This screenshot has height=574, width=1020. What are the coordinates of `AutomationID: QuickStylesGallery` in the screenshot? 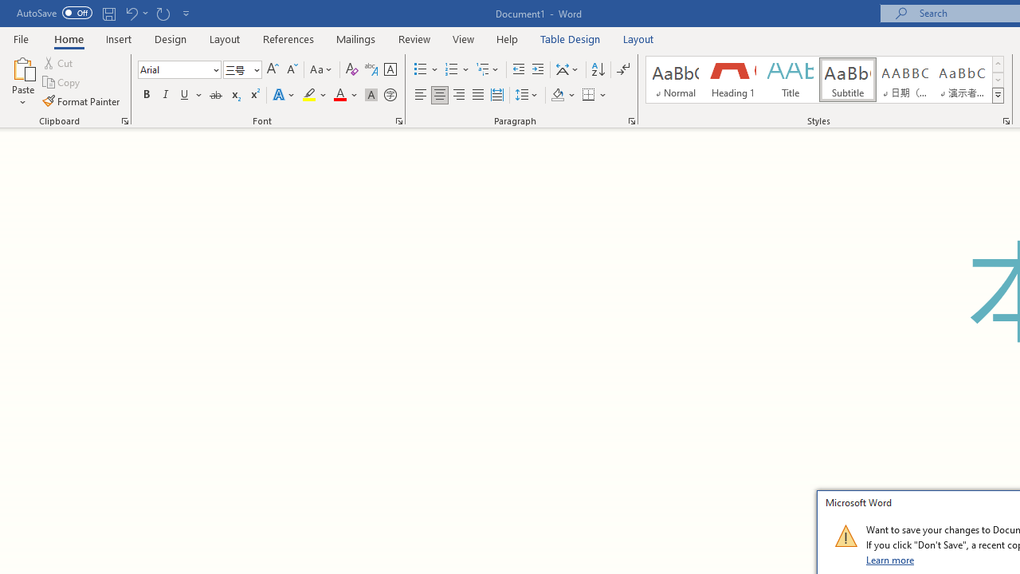 It's located at (826, 80).